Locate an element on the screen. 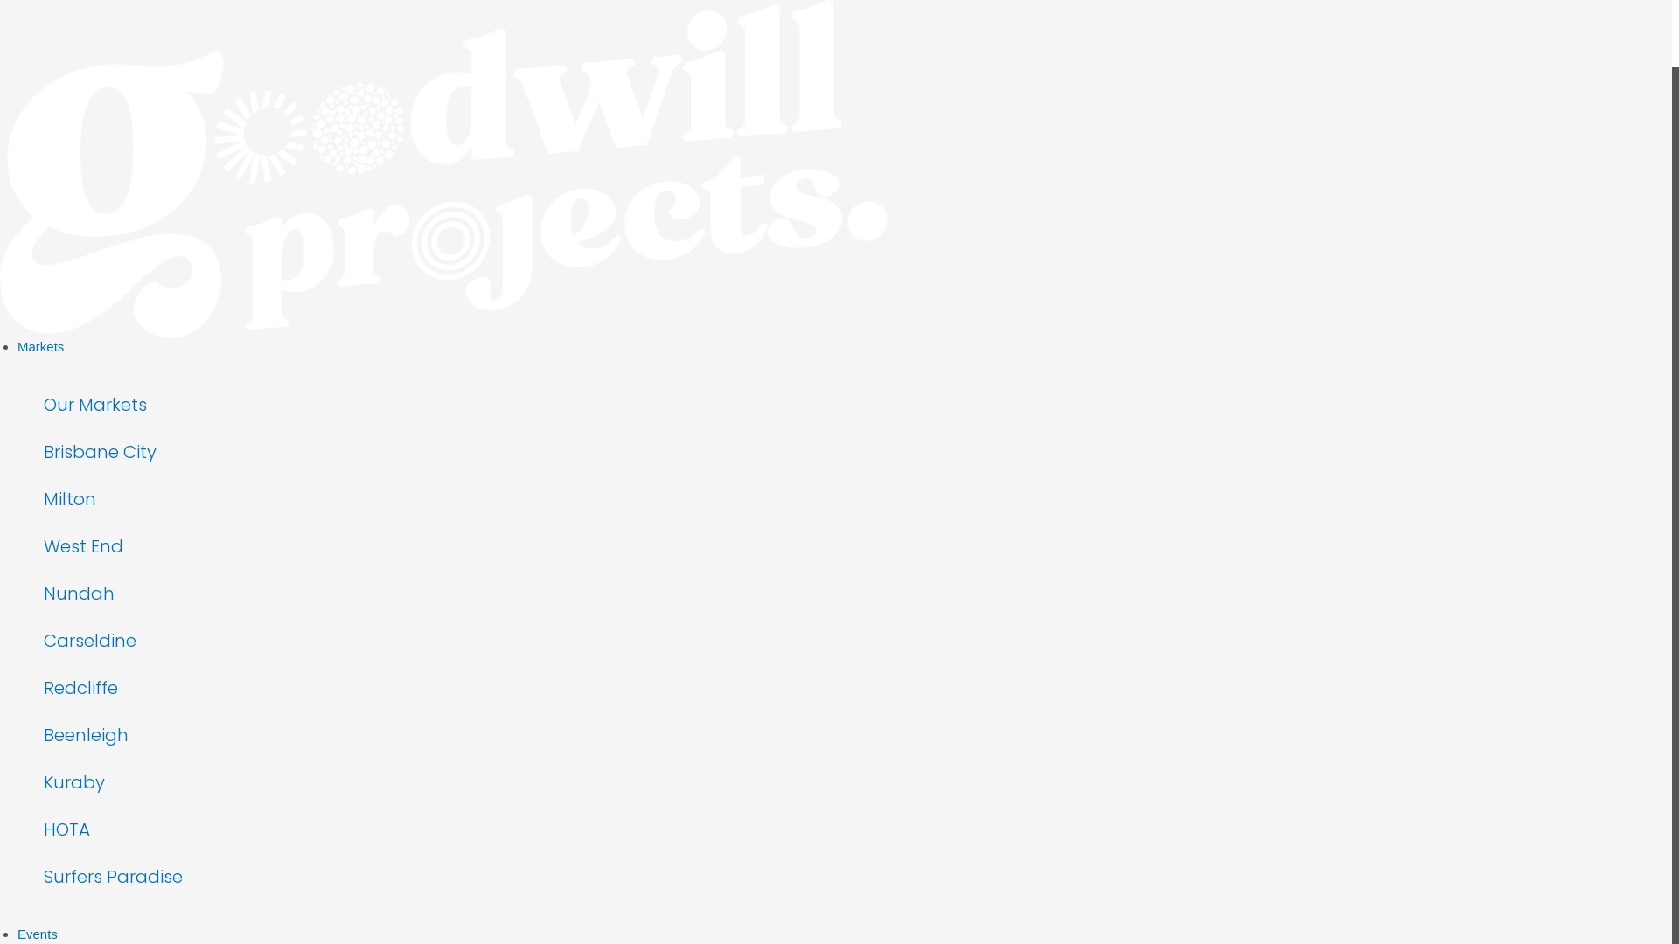 Image resolution: width=1679 pixels, height=944 pixels. Carseldine is located at coordinates (223, 641).